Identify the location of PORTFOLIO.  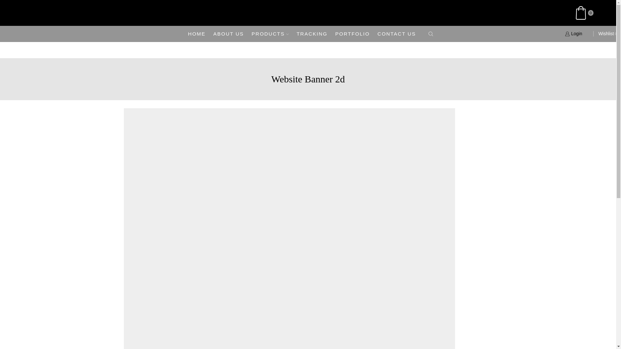
(352, 34).